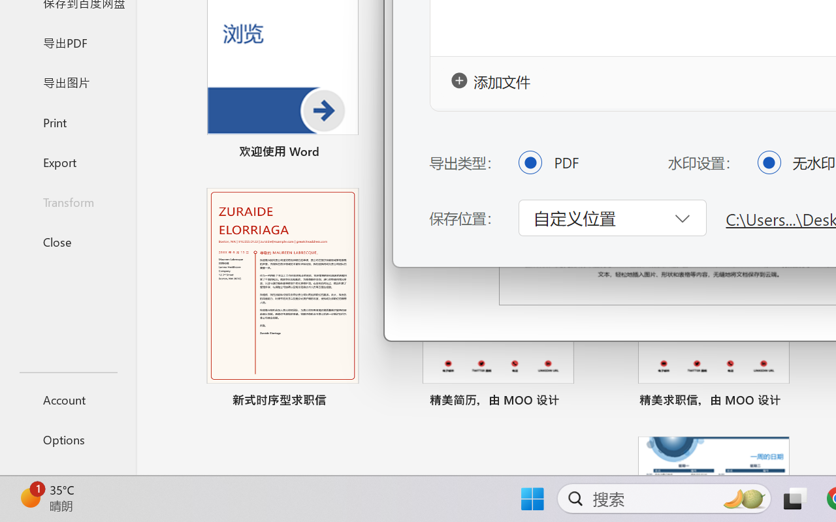 The width and height of the screenshot is (836, 522). I want to click on Account, so click(68, 399).